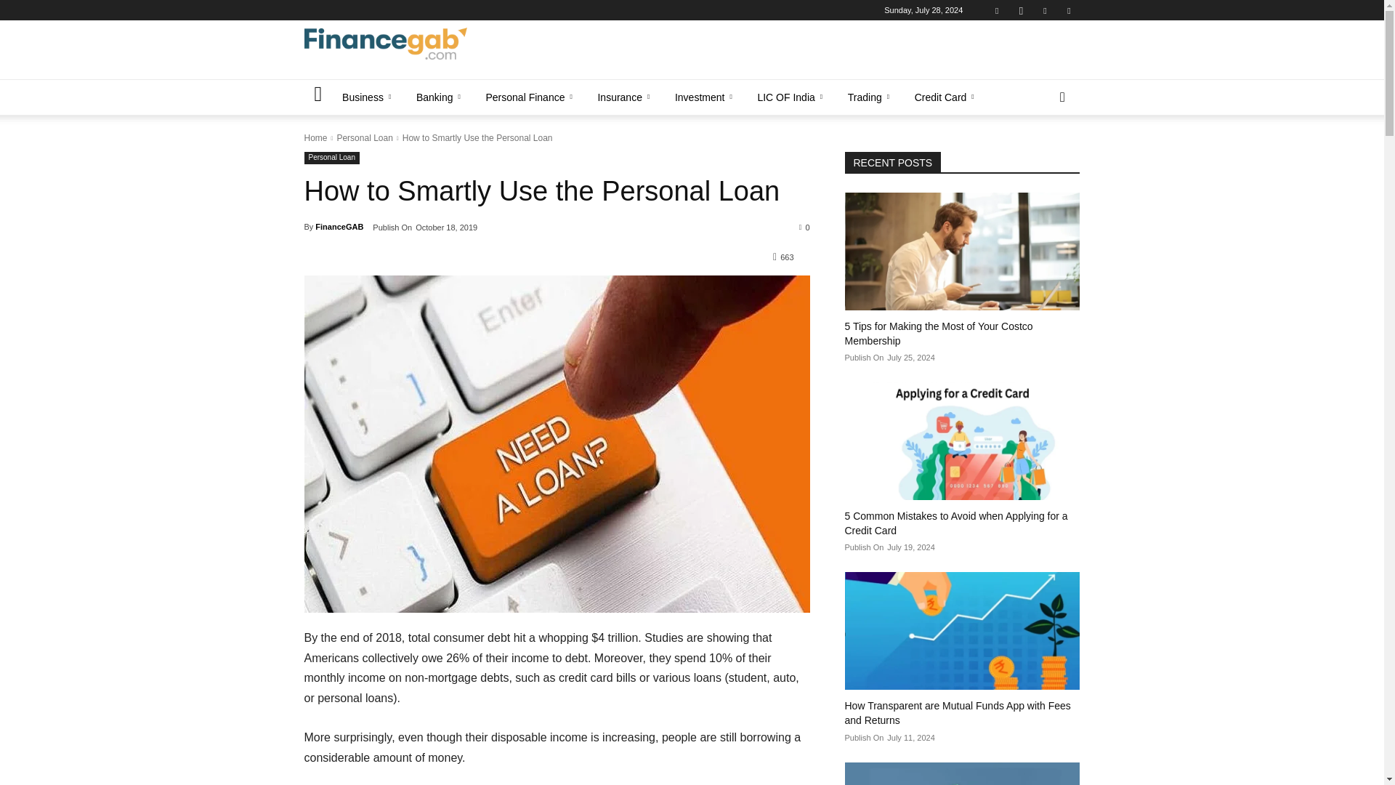  I want to click on View all posts in Personal Loan, so click(363, 137).